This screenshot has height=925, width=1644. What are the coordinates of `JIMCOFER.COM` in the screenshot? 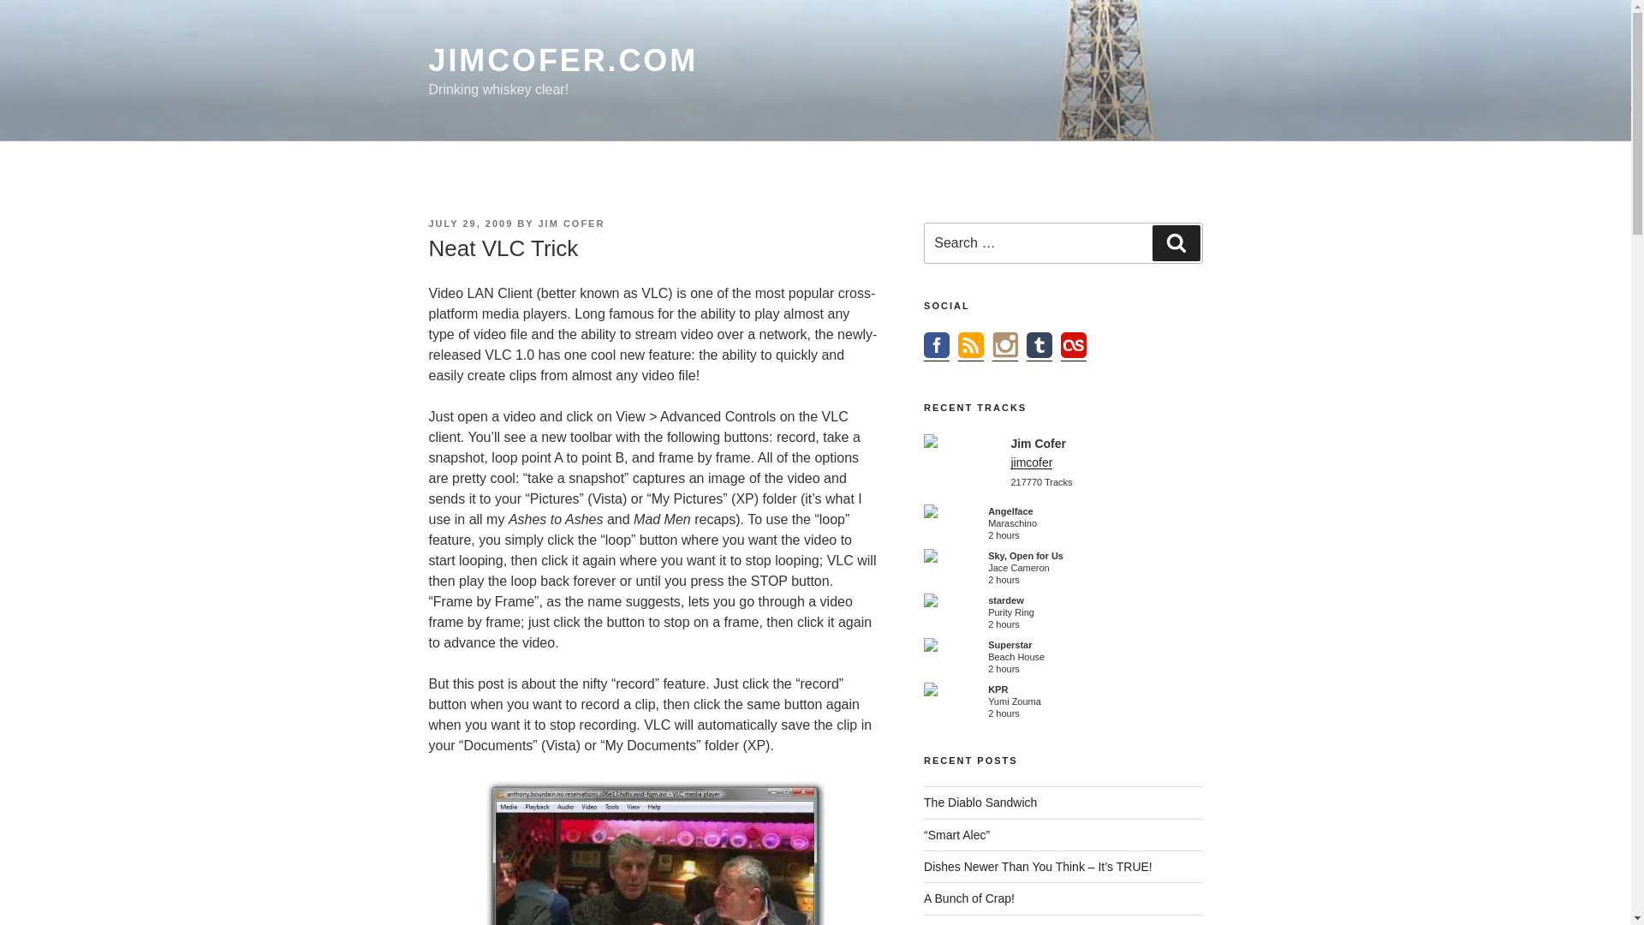 It's located at (562, 60).